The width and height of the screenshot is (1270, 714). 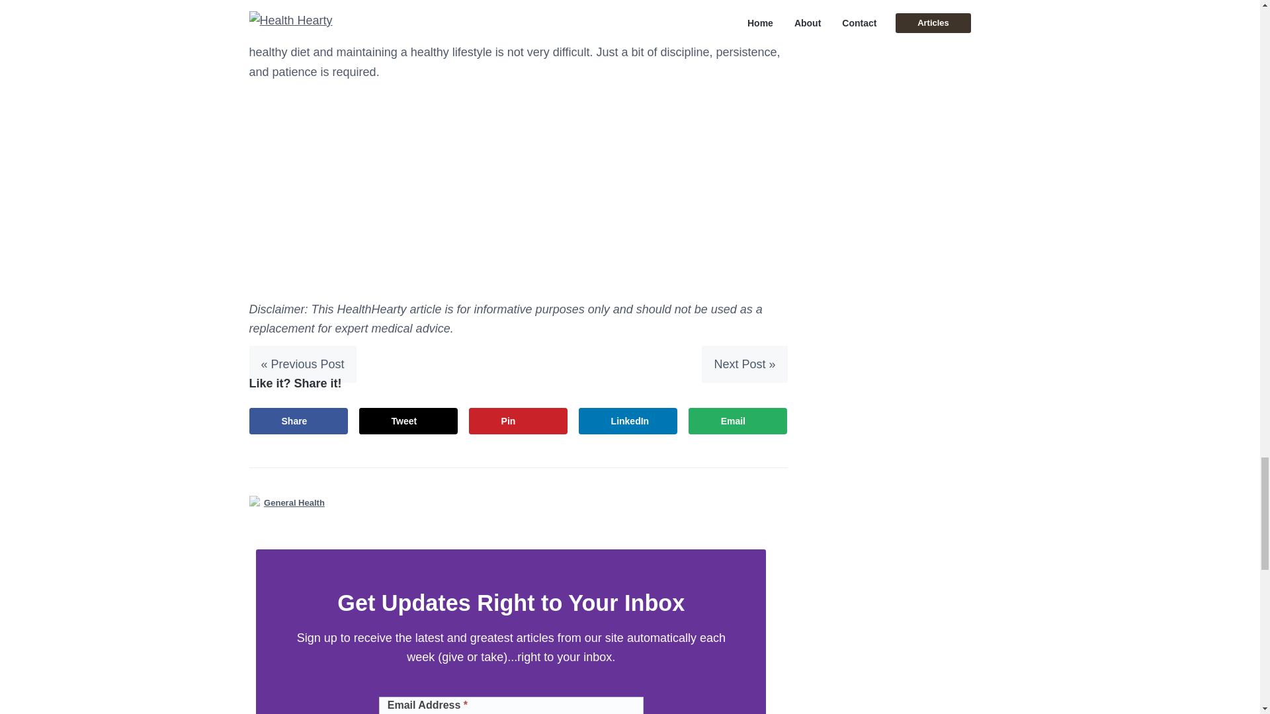 What do you see at coordinates (409, 420) in the screenshot?
I see `Tweet` at bounding box center [409, 420].